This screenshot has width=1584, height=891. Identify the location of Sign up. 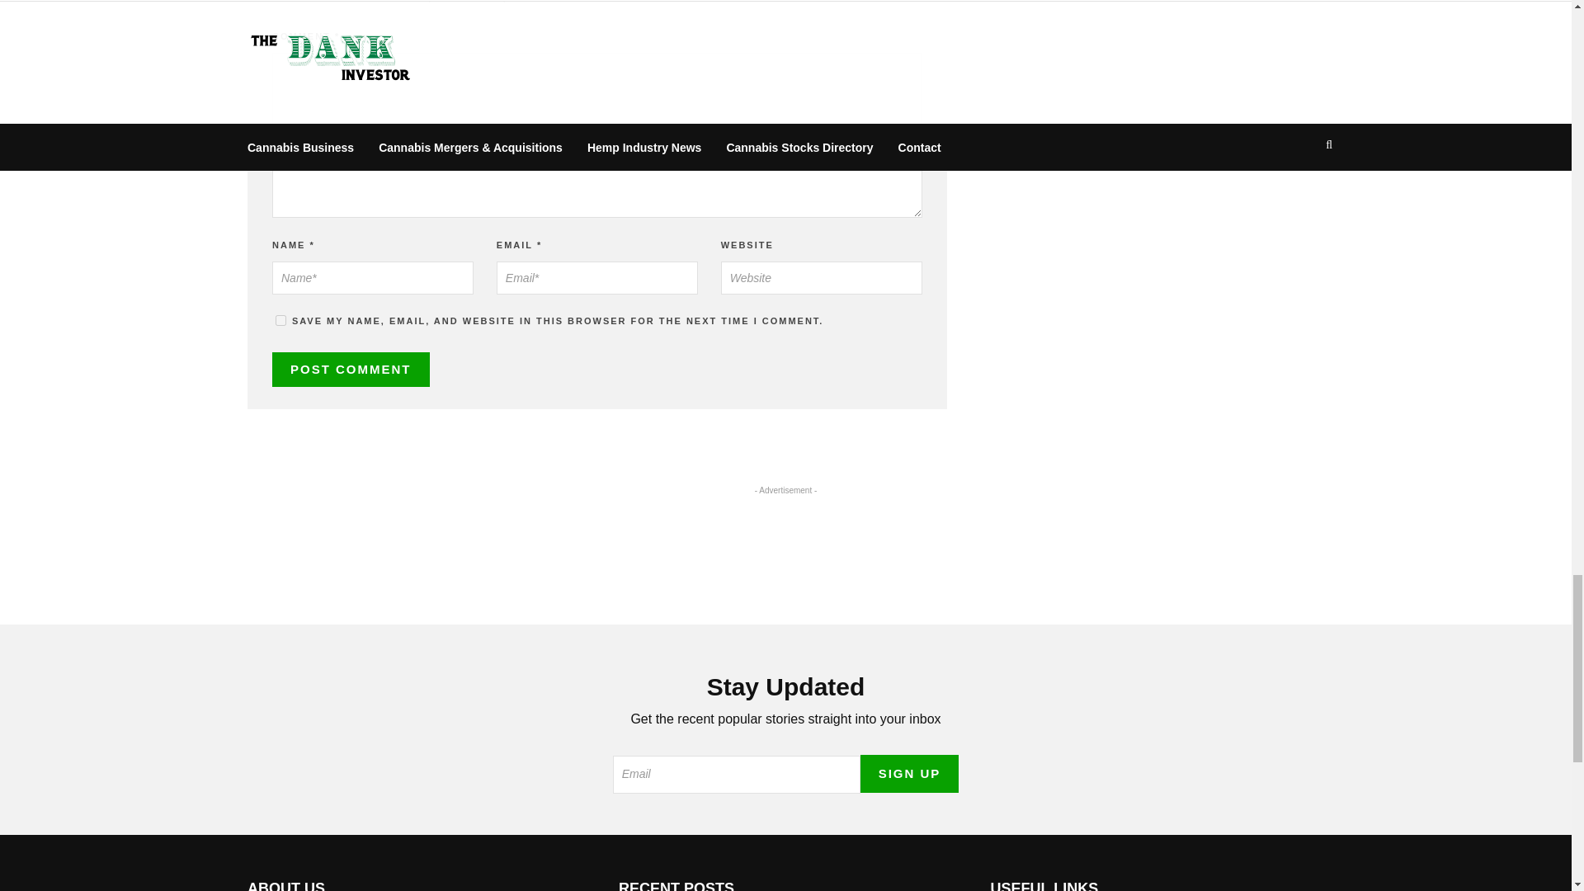
(909, 774).